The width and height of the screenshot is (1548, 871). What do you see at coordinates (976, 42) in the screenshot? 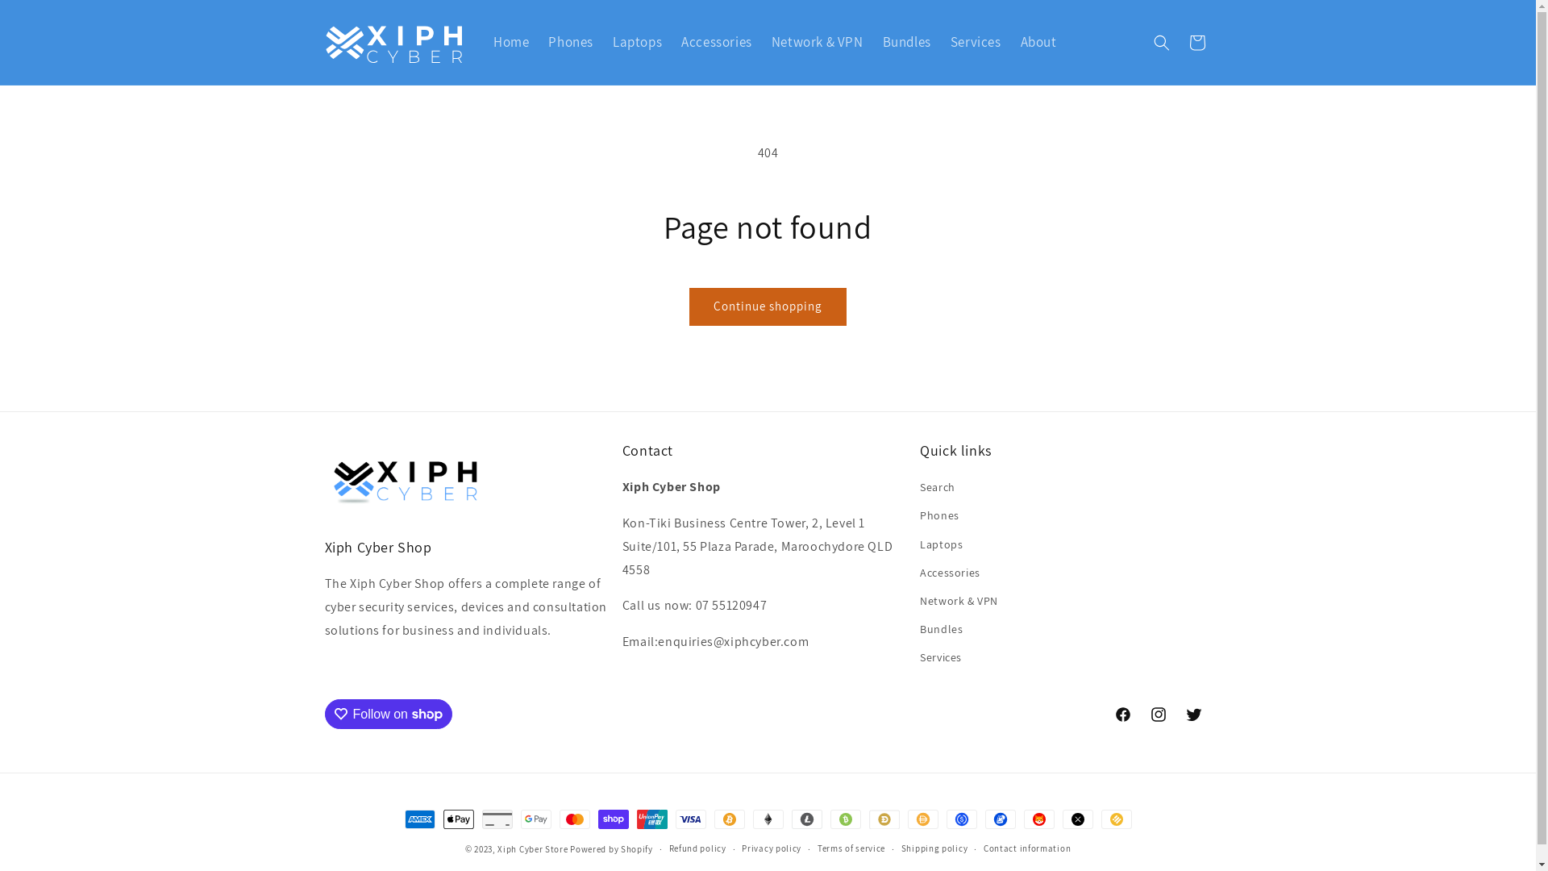
I see `Services` at bounding box center [976, 42].